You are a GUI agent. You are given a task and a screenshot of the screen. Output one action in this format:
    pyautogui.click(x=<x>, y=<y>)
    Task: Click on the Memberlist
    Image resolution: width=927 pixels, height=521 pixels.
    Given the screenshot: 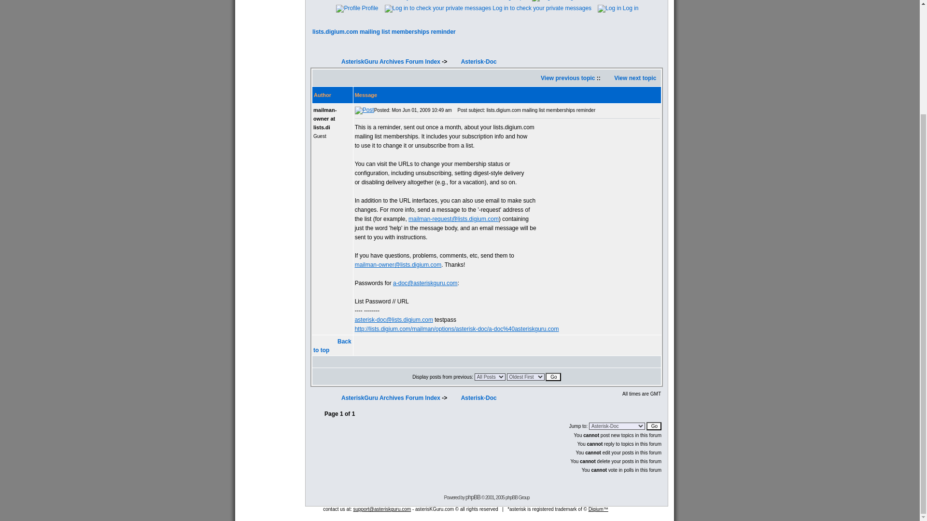 What is the action you would take?
    pyautogui.click(x=463, y=0)
    